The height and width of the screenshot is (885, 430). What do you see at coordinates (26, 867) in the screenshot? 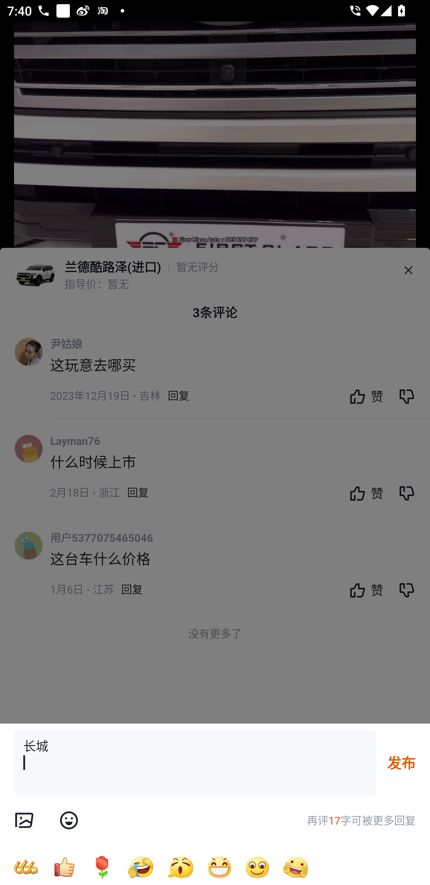
I see `[666]` at bounding box center [26, 867].